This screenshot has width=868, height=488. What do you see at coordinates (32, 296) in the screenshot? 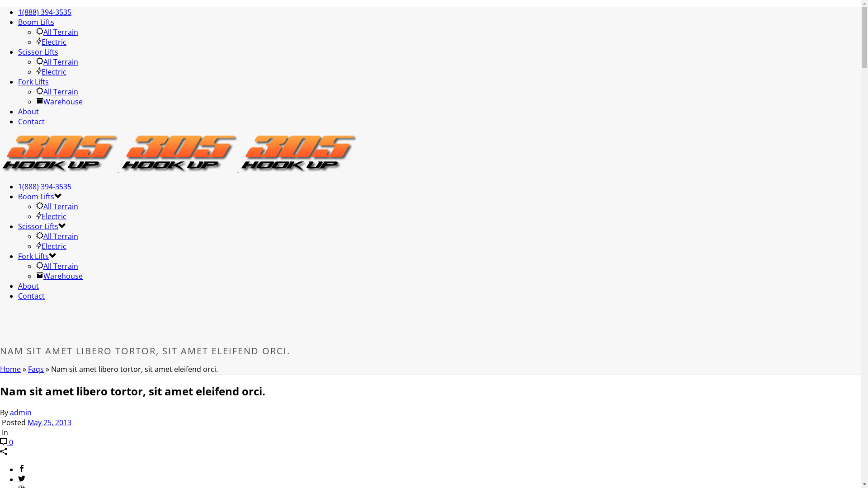
I see `Contact` at bounding box center [32, 296].